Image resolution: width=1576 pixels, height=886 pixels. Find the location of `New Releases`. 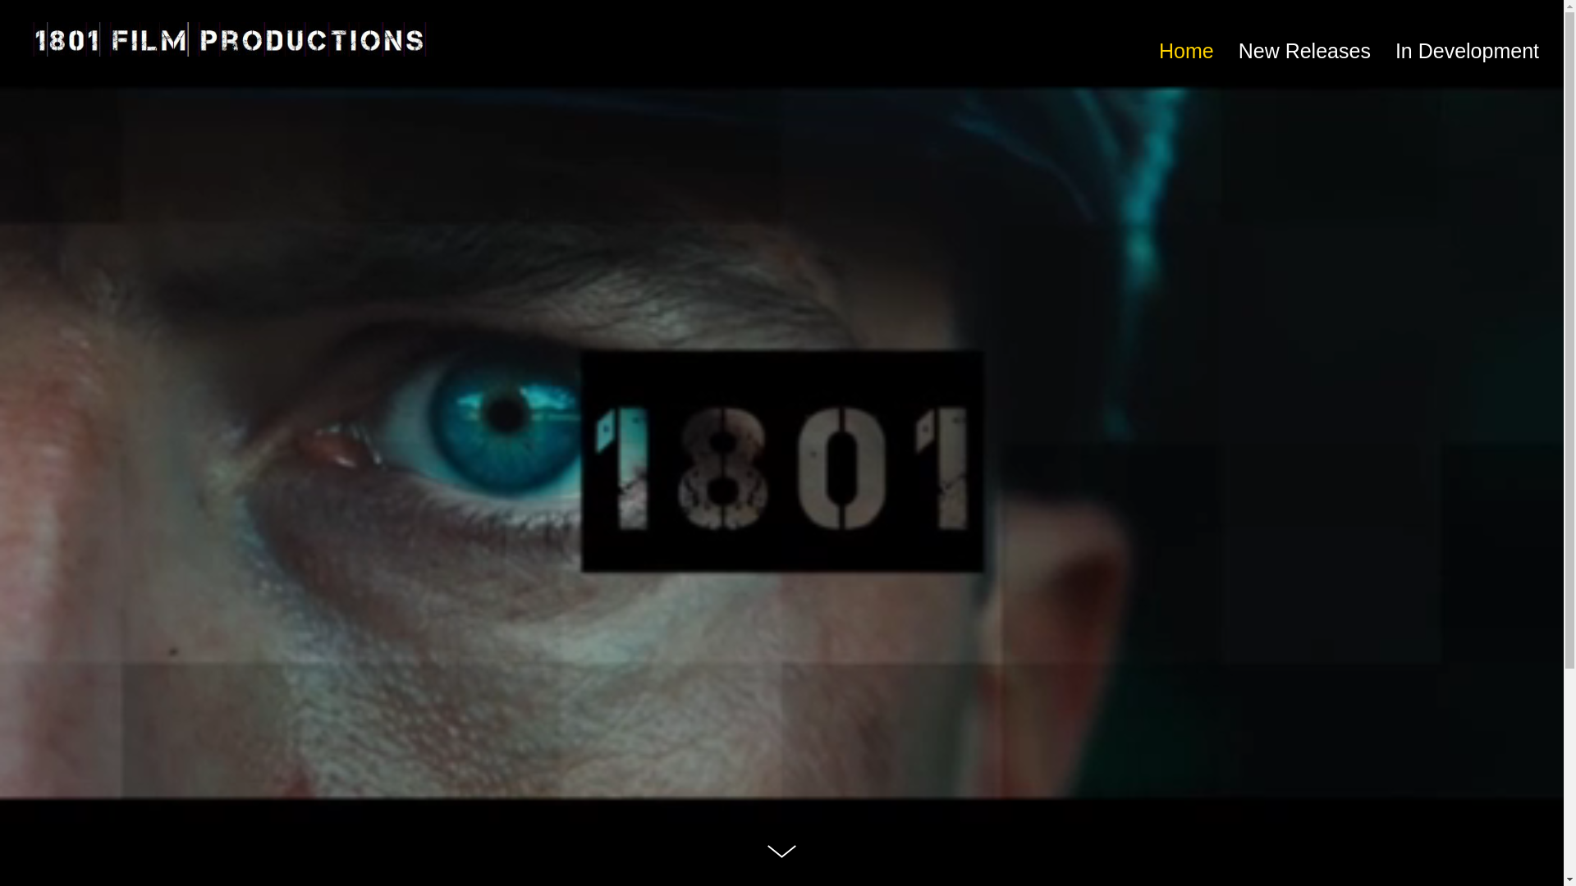

New Releases is located at coordinates (1305, 53).